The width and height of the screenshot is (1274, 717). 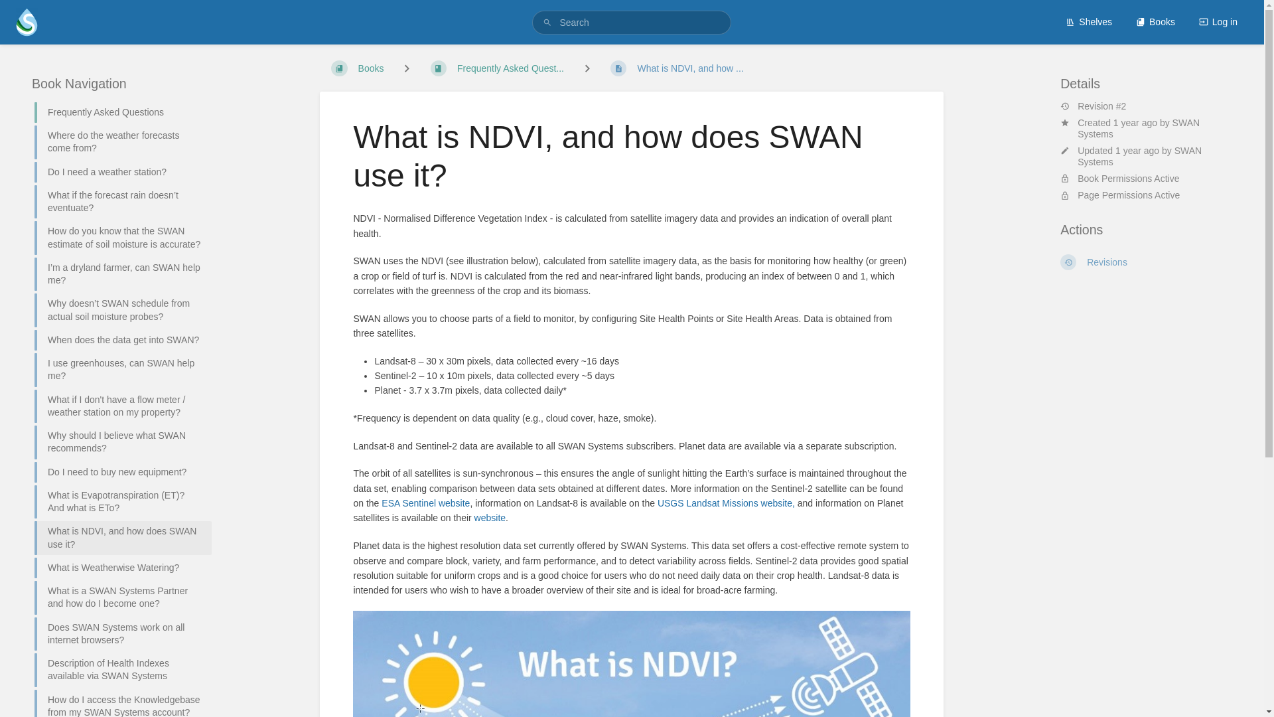 What do you see at coordinates (1135, 123) in the screenshot?
I see `Tue, Feb 21, 2023 9:56 AM` at bounding box center [1135, 123].